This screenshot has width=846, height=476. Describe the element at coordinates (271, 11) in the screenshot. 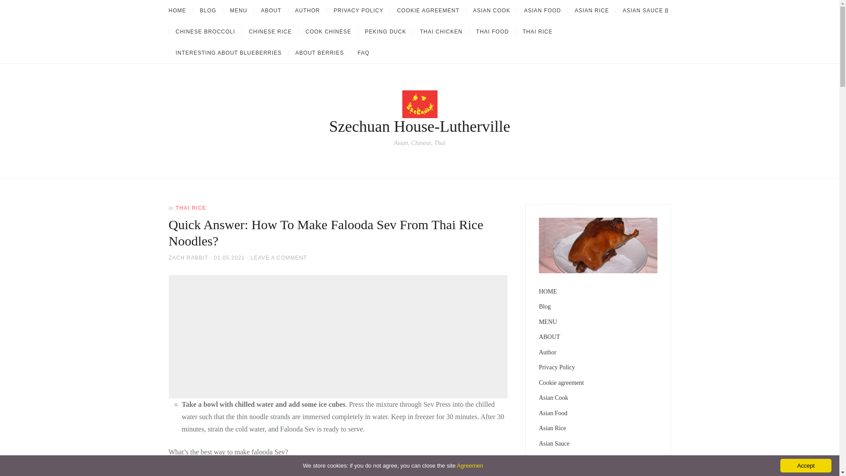

I see `ABOUT` at that location.